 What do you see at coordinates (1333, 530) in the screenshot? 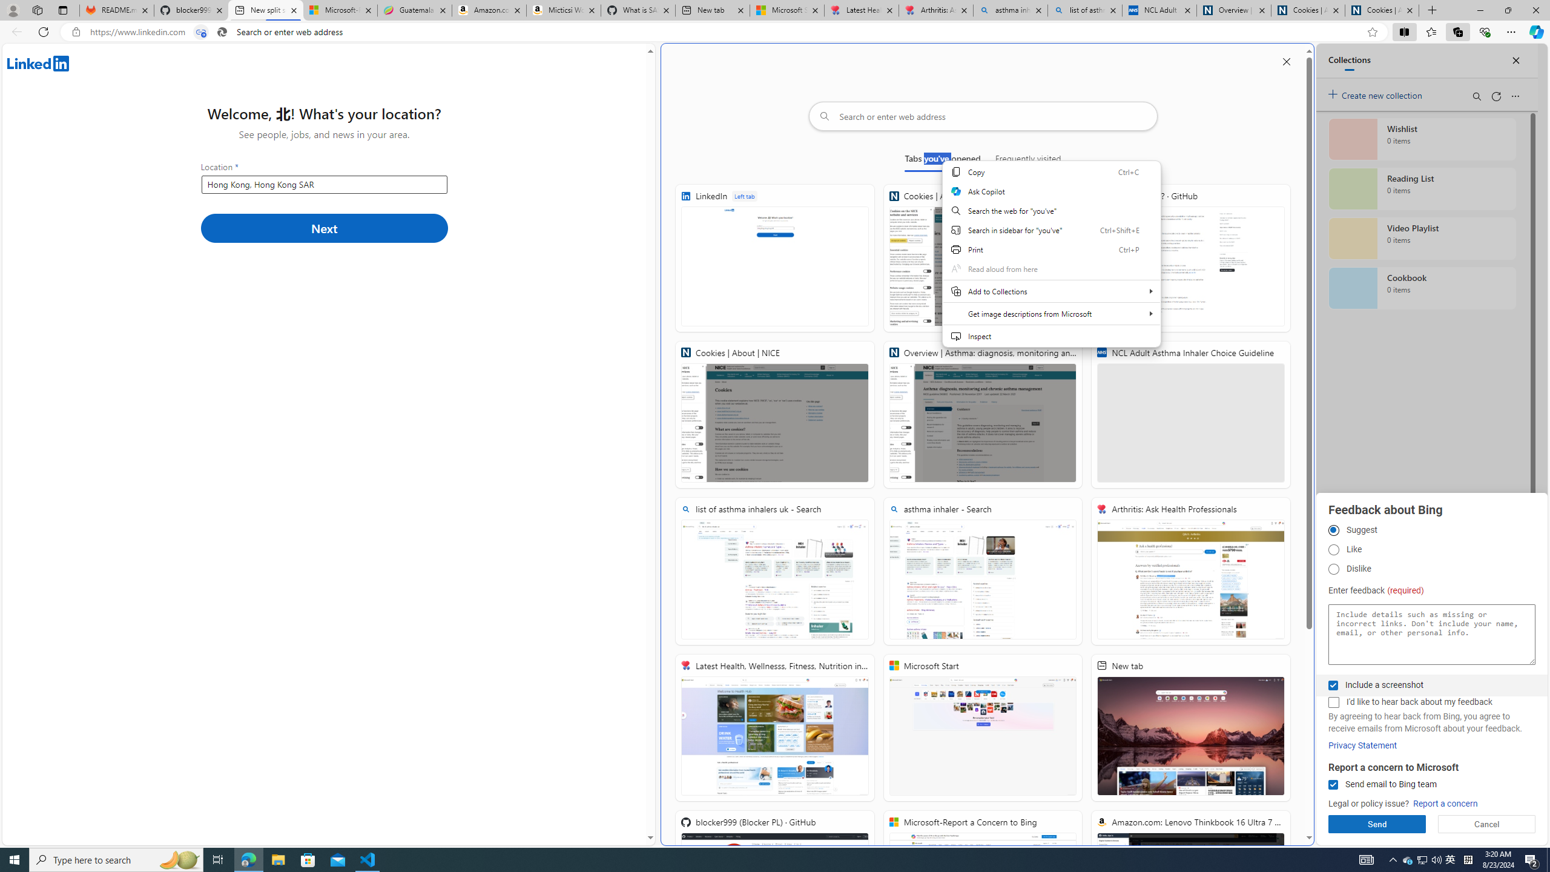
I see `Suggest` at bounding box center [1333, 530].